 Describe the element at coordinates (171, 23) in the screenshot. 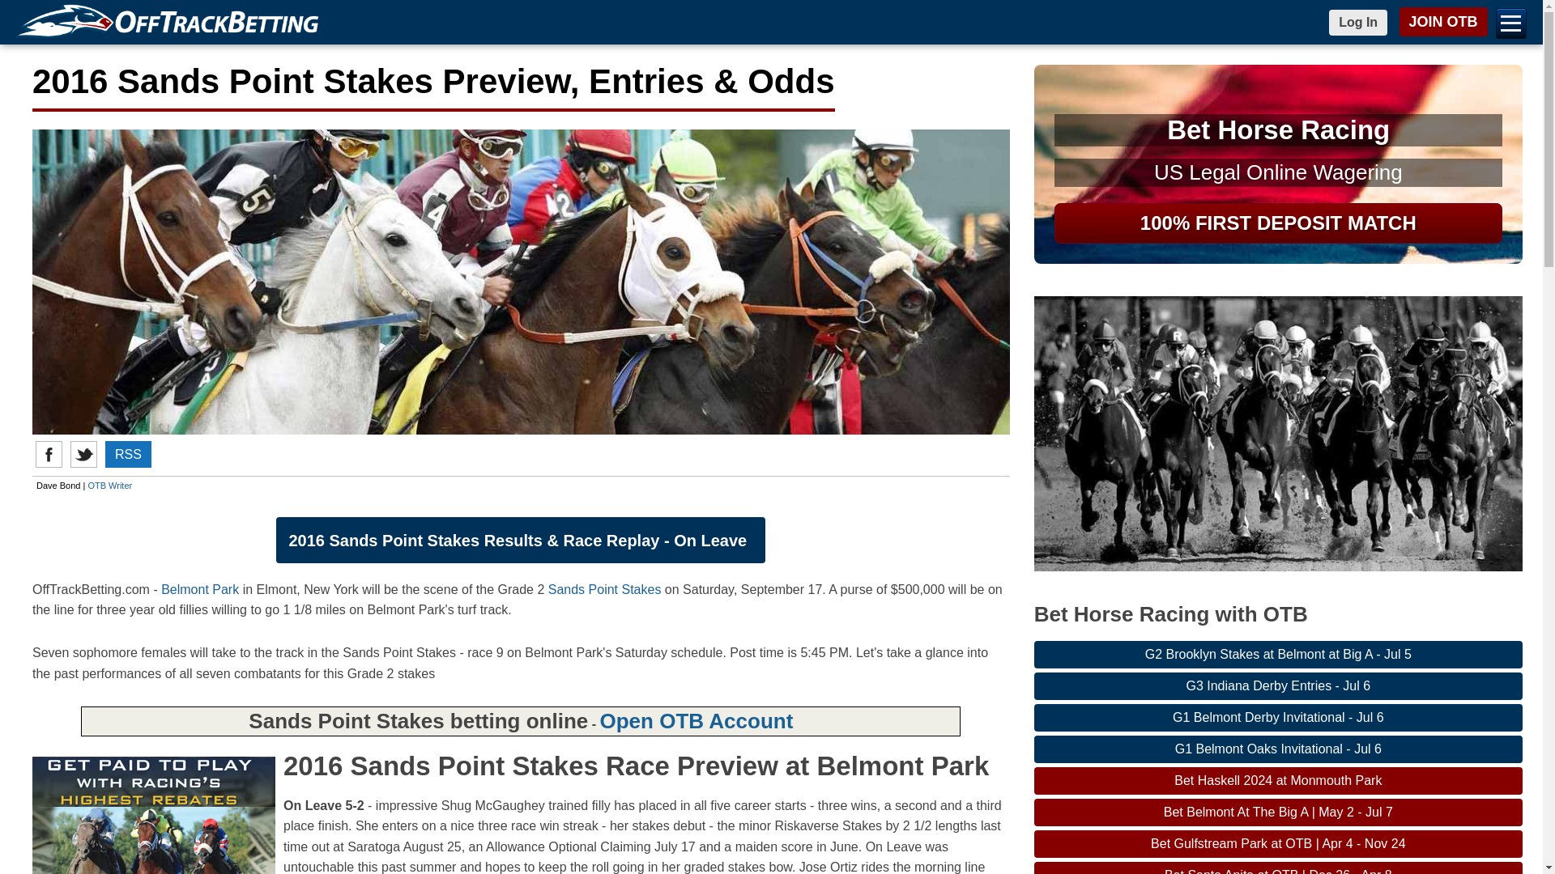

I see `Off Track Betting` at that location.